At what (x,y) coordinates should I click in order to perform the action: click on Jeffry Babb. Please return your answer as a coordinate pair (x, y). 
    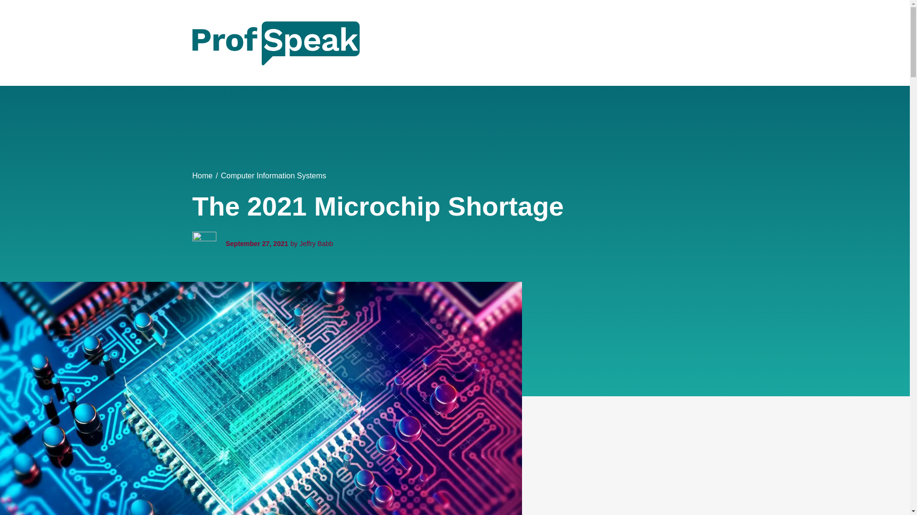
    Looking at the image, I should click on (316, 244).